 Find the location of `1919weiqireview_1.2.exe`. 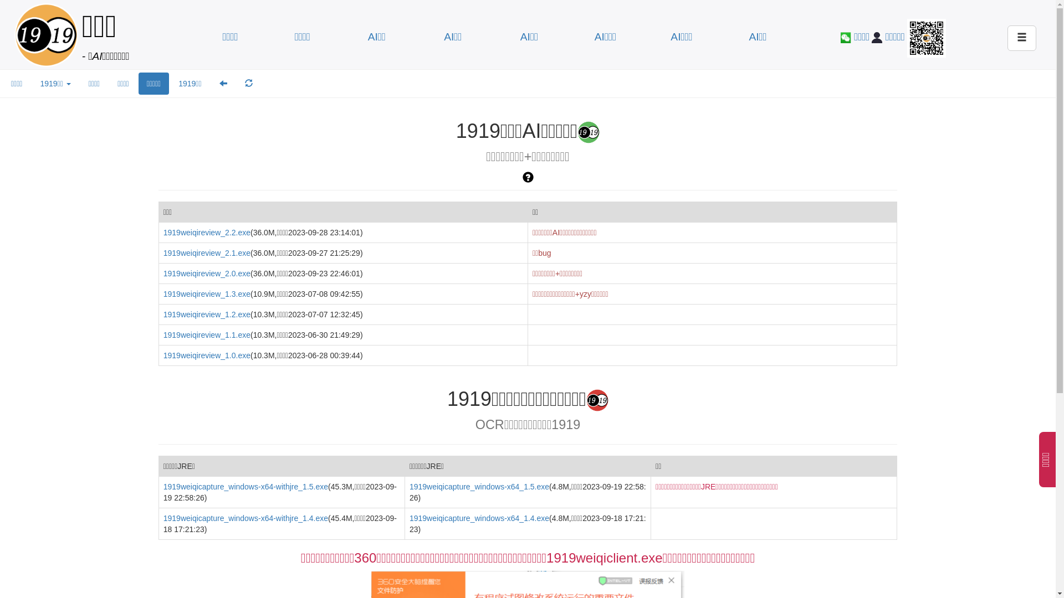

1919weiqireview_1.2.exe is located at coordinates (207, 315).